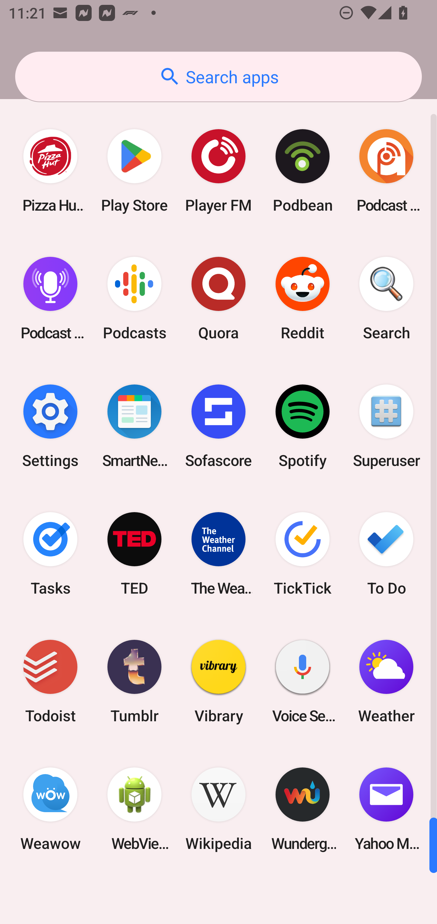 The image size is (437, 924). I want to click on Wikipedia, so click(218, 809).